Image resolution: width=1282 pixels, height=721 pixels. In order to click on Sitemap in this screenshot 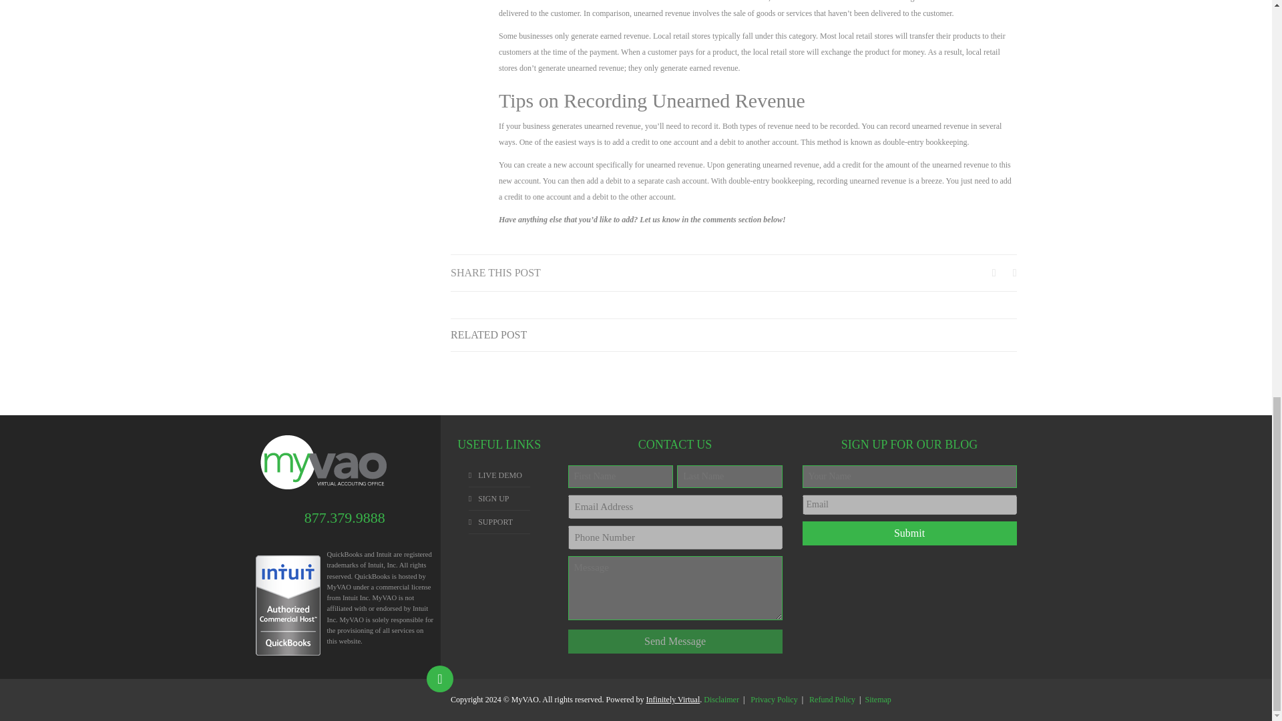, I will do `click(877, 700)`.